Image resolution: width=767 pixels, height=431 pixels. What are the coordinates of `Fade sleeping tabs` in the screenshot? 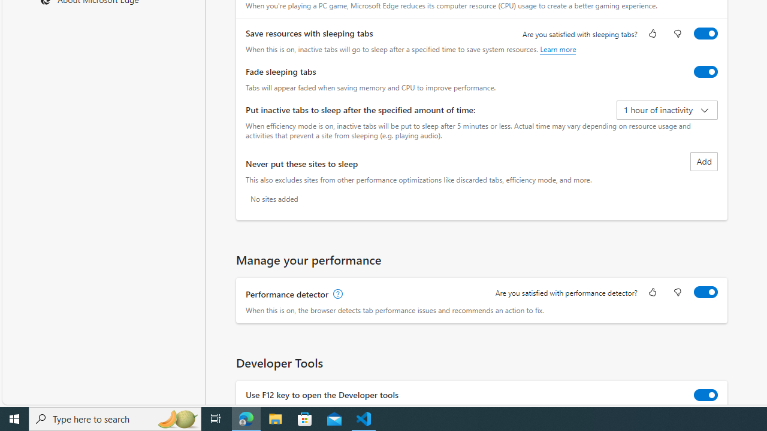 It's located at (706, 72).